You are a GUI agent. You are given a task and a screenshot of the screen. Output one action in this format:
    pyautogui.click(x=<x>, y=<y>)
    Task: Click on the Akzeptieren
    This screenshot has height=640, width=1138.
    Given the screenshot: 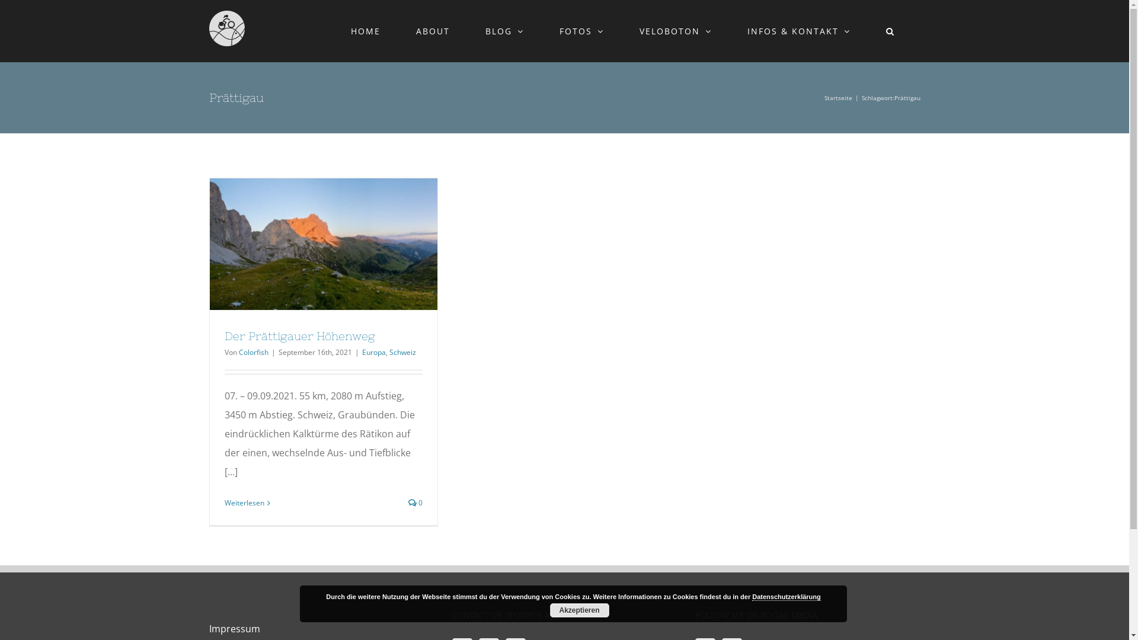 What is the action you would take?
    pyautogui.click(x=580, y=610)
    